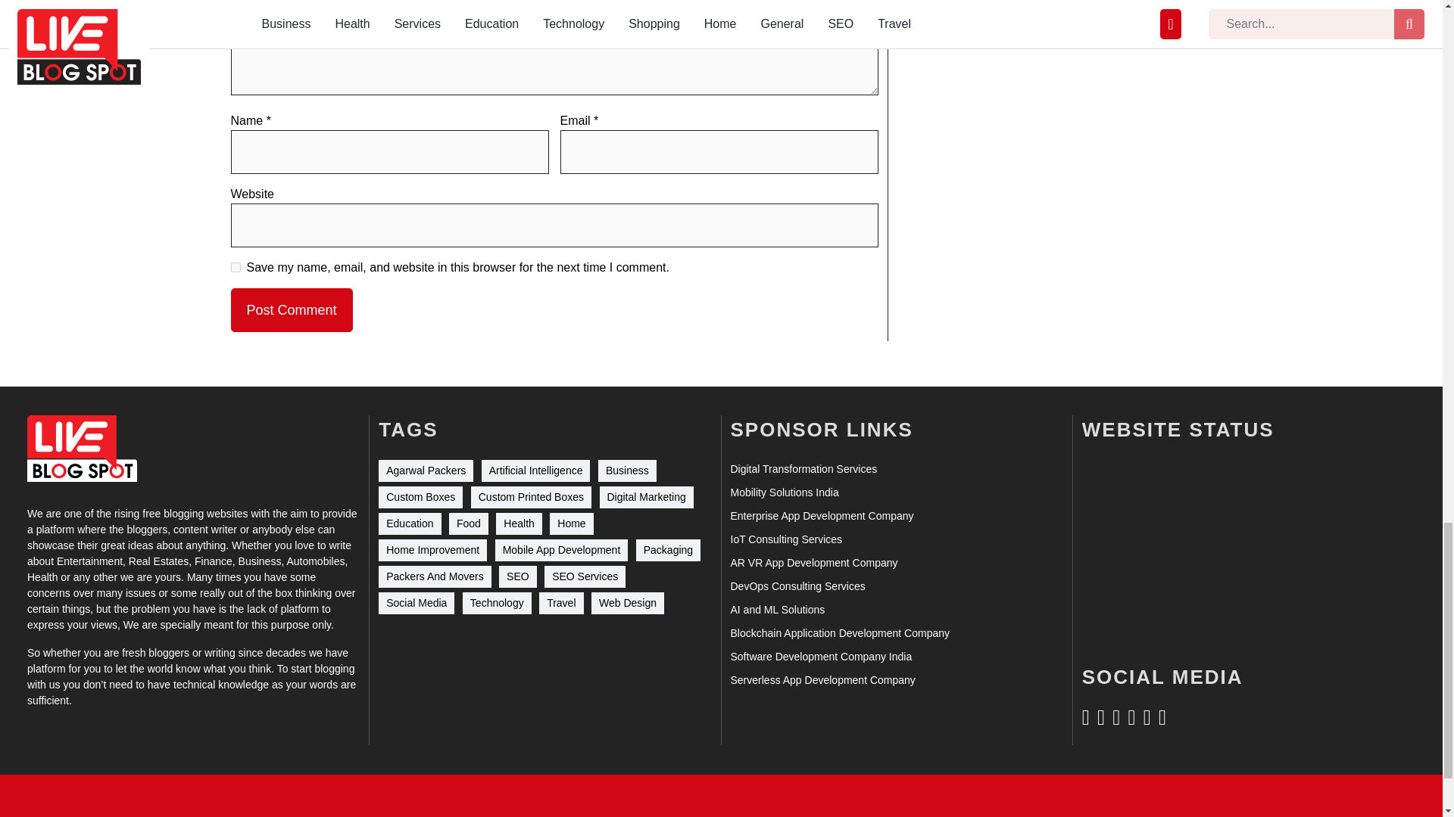  Describe the element at coordinates (784, 493) in the screenshot. I see `Mobility Solutions India` at that location.